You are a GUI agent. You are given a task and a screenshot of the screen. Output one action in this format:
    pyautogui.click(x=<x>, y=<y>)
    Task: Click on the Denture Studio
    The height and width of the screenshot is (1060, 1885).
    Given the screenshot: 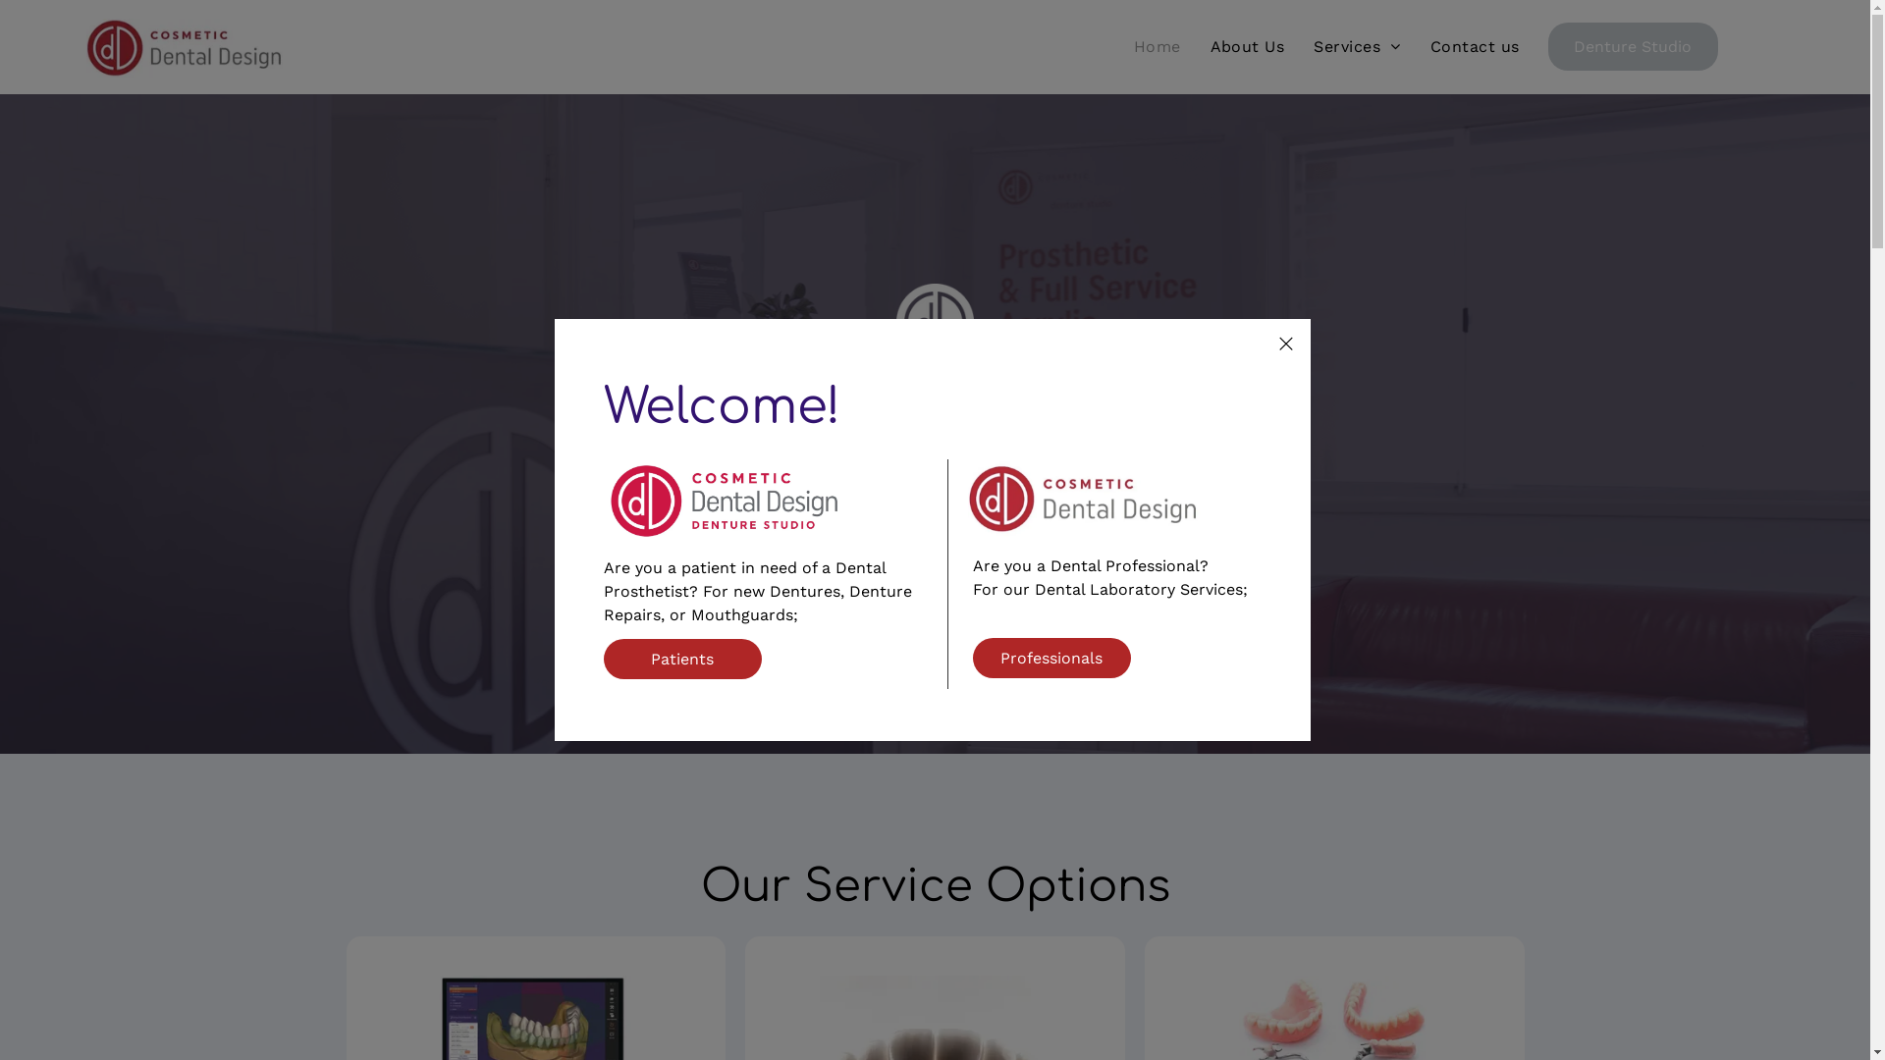 What is the action you would take?
    pyautogui.click(x=1634, y=47)
    